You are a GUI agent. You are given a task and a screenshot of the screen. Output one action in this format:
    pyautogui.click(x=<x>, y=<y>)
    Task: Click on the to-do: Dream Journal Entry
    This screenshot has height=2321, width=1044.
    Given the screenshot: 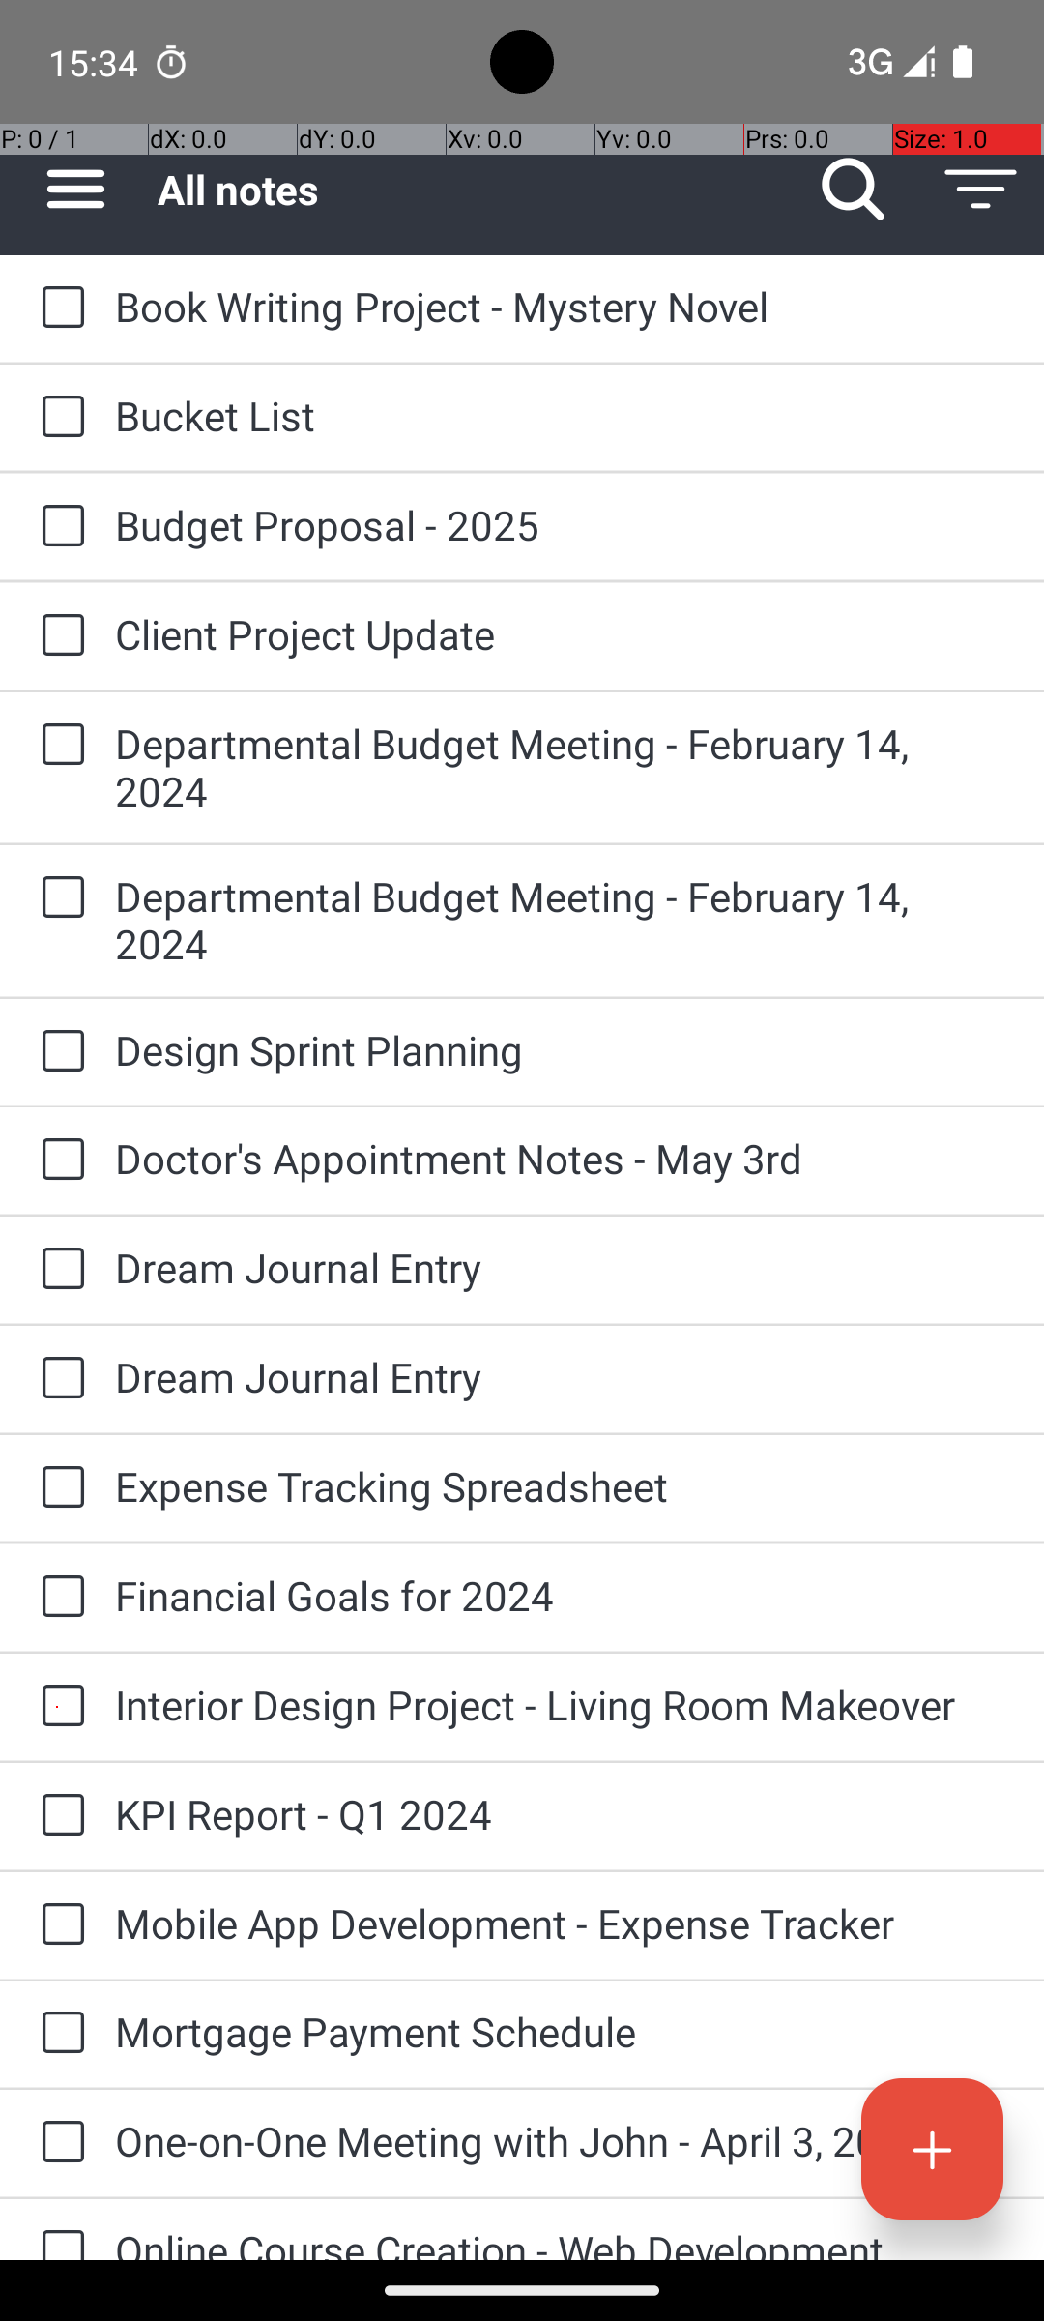 What is the action you would take?
    pyautogui.click(x=58, y=1269)
    